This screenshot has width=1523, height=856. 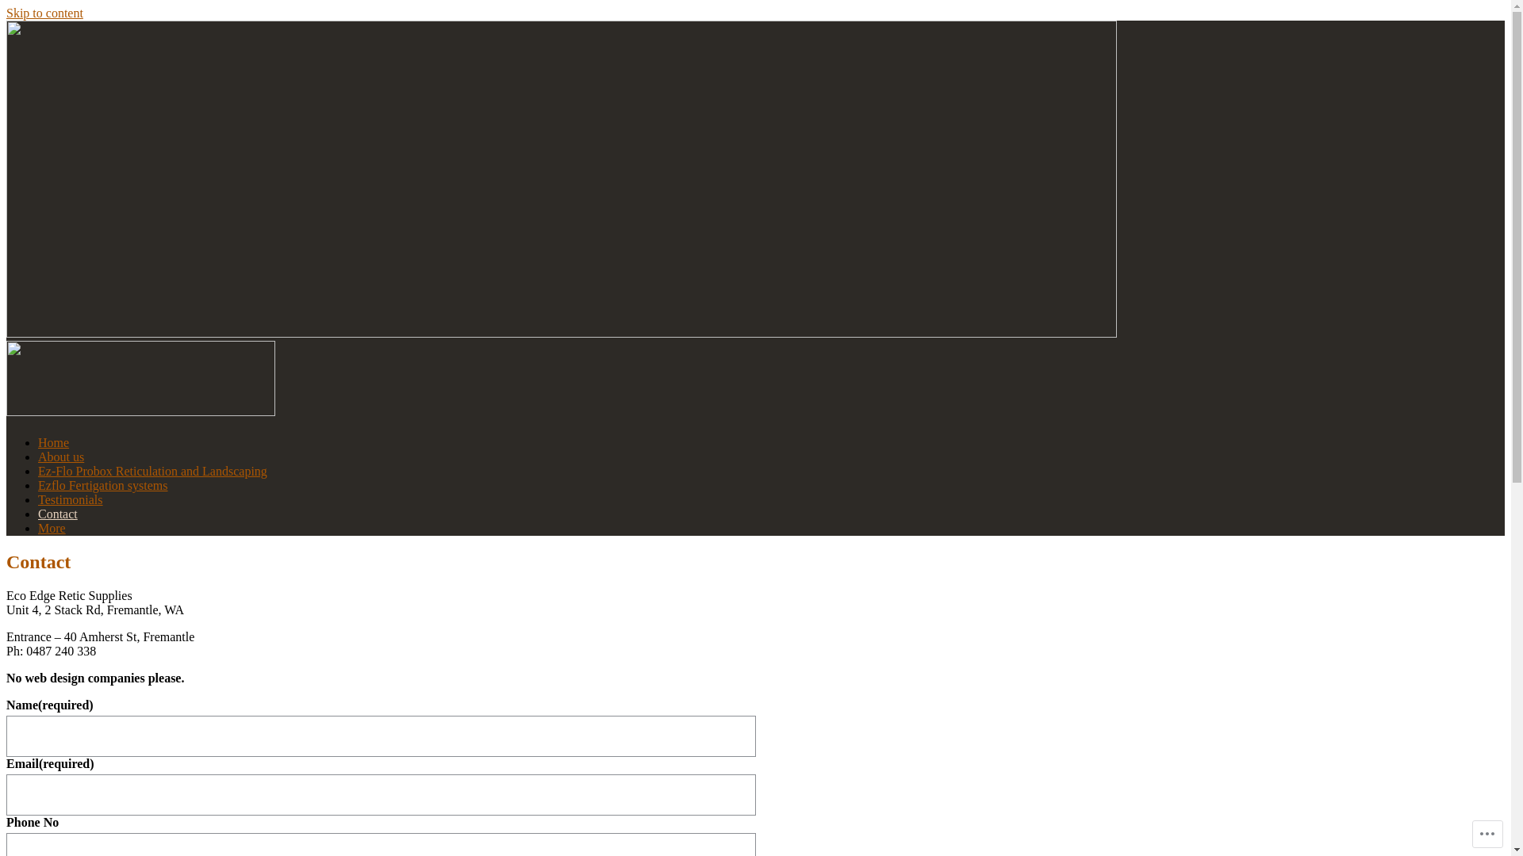 I want to click on Ezflo Fertigation systems, so click(x=103, y=485).